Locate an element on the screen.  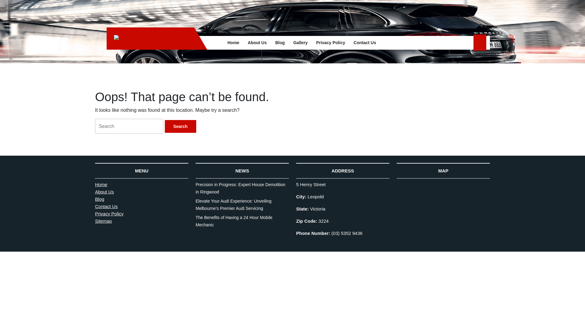
Precision in Progress: Expert House Demolition in Ringwood is located at coordinates (241, 188).